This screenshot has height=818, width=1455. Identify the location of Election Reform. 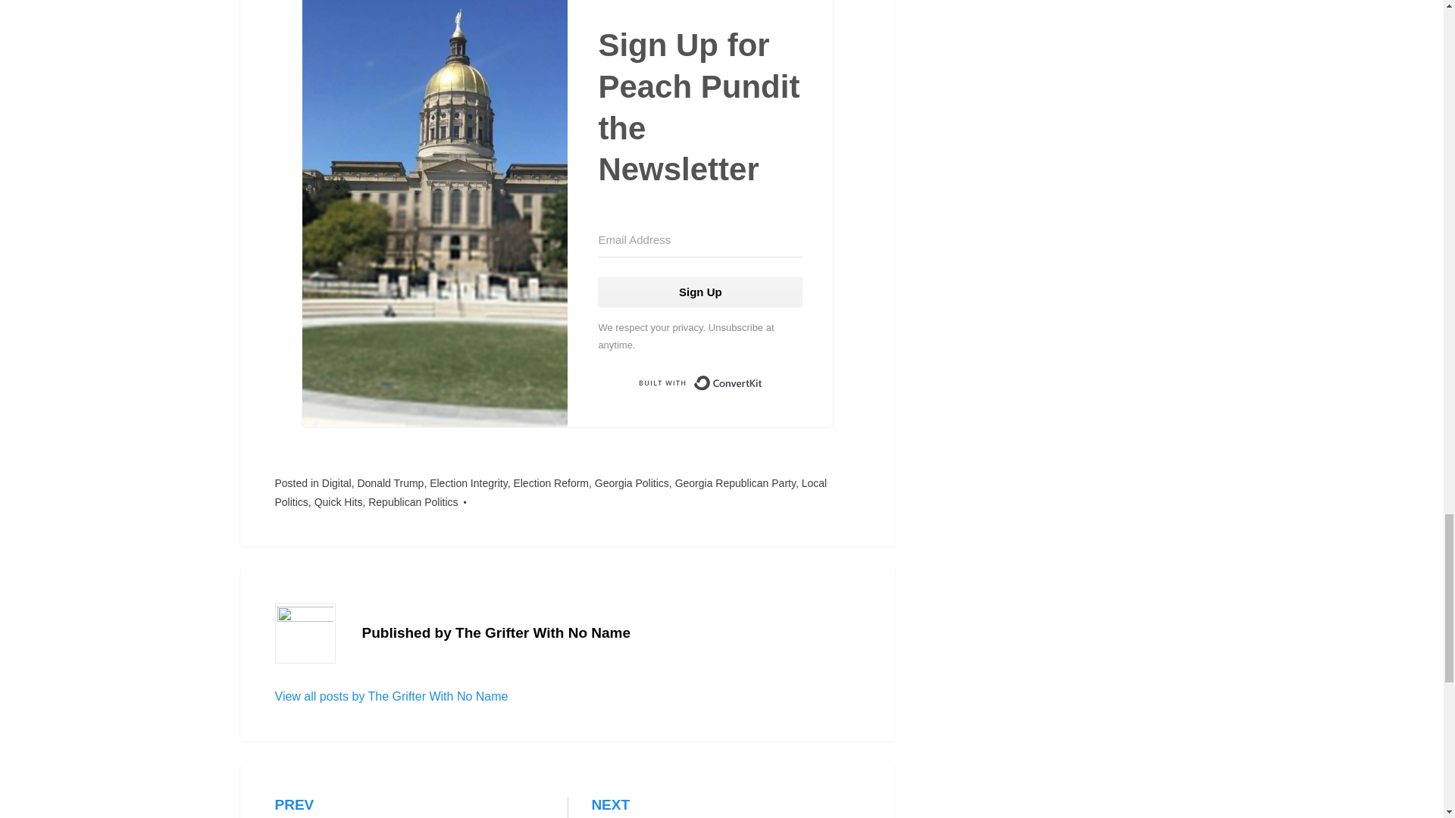
(412, 501).